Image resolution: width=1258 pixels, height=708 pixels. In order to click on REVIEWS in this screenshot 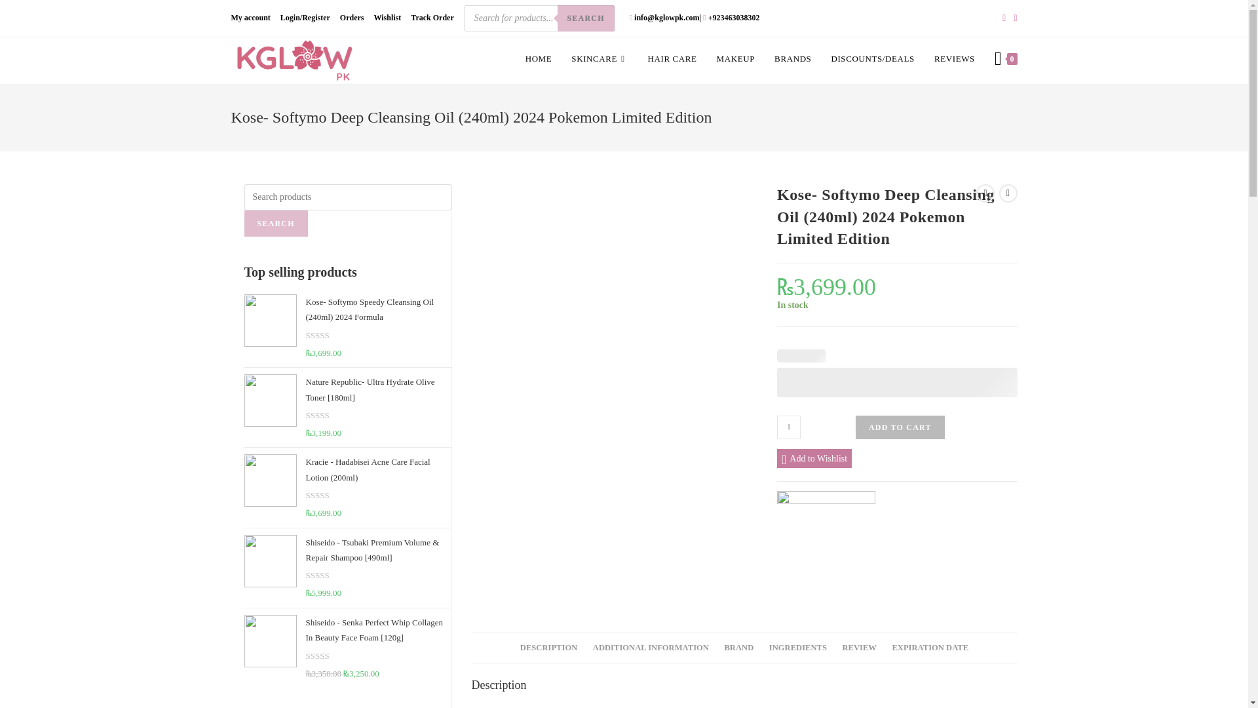, I will do `click(955, 59)`.